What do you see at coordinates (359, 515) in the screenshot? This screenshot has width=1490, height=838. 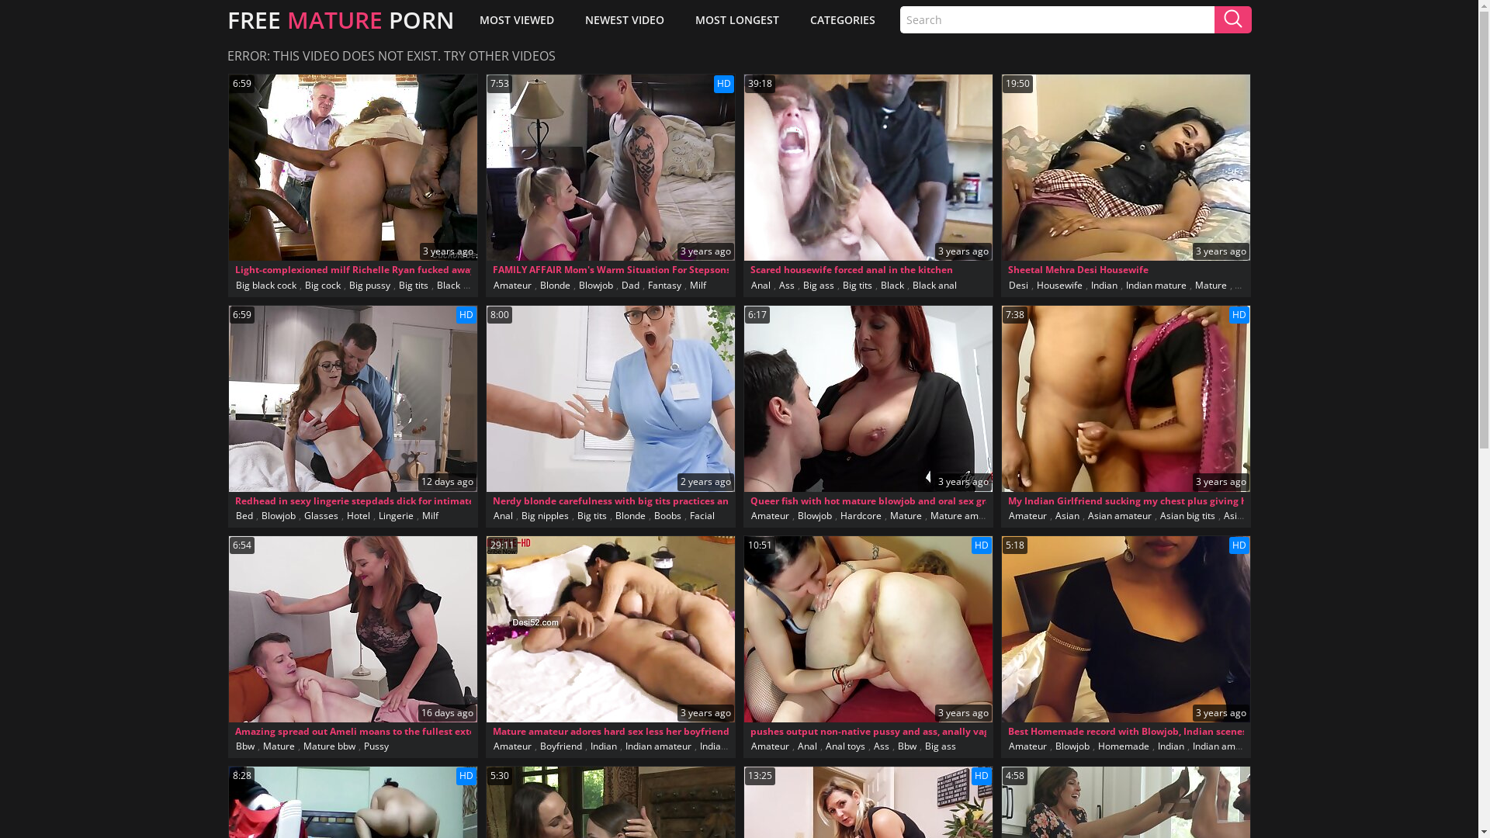 I see `Hotel` at bounding box center [359, 515].